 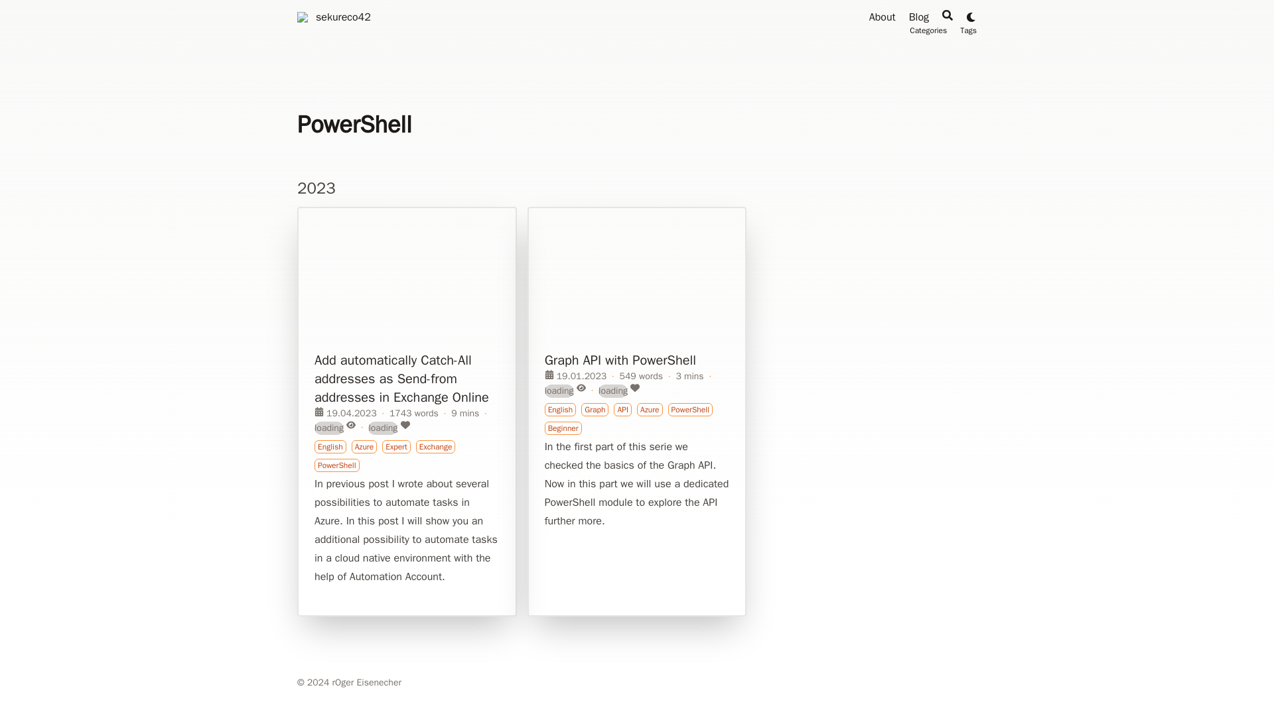 What do you see at coordinates (613, 391) in the screenshot?
I see `likes` at bounding box center [613, 391].